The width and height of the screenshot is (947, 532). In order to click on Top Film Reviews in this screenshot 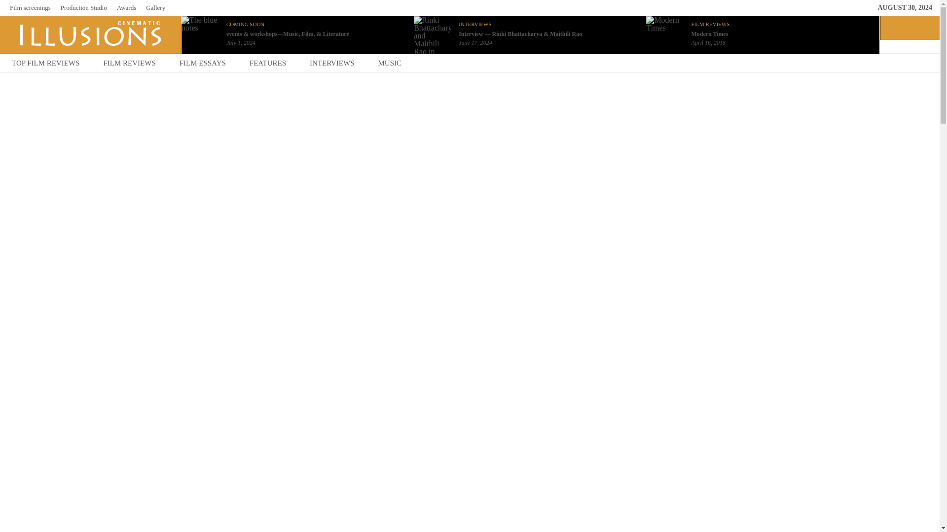, I will do `click(46, 63)`.